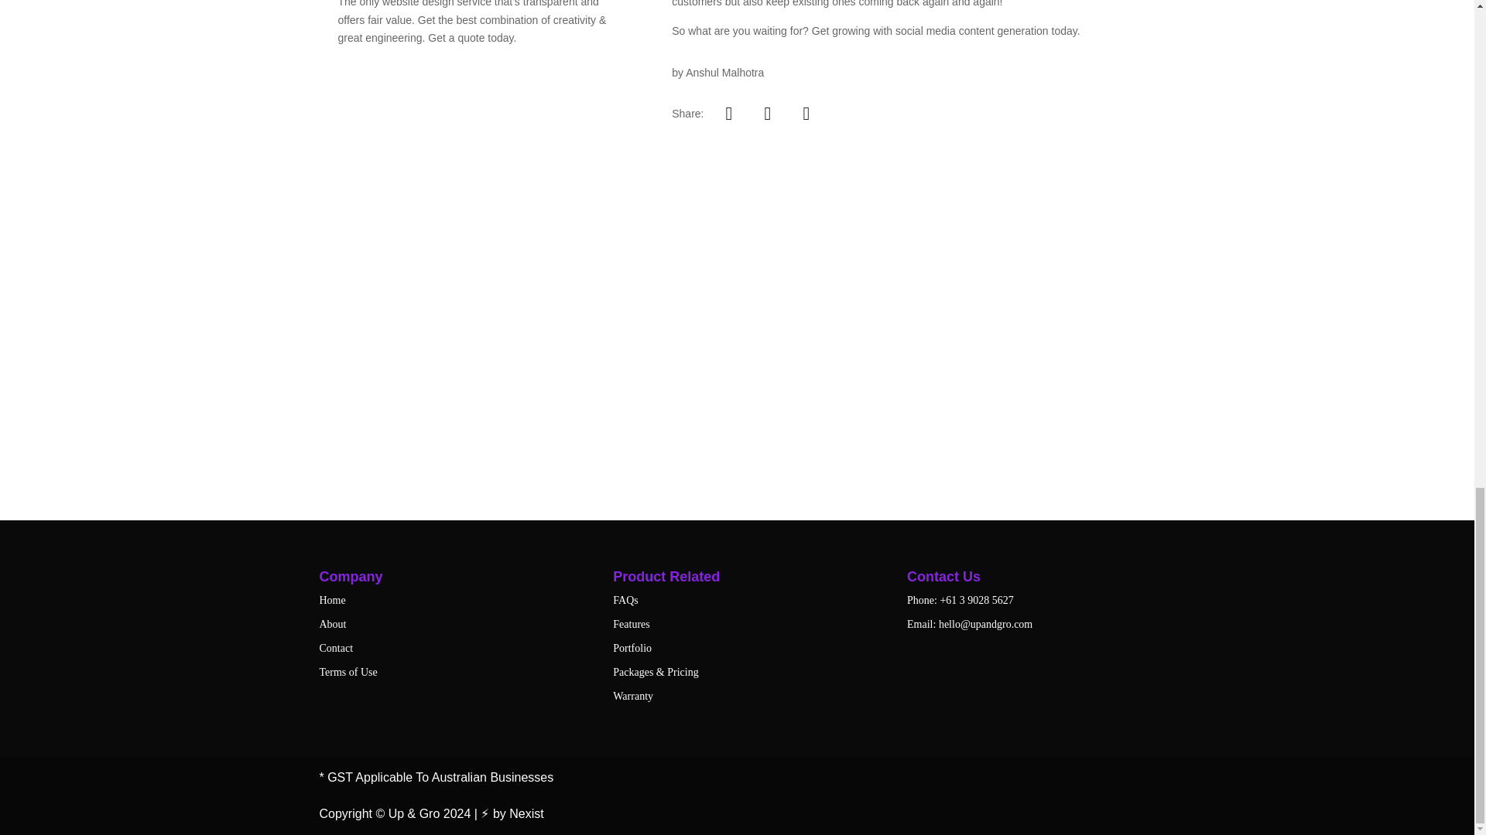  What do you see at coordinates (783, 439) in the screenshot?
I see `Follow on dribbble` at bounding box center [783, 439].